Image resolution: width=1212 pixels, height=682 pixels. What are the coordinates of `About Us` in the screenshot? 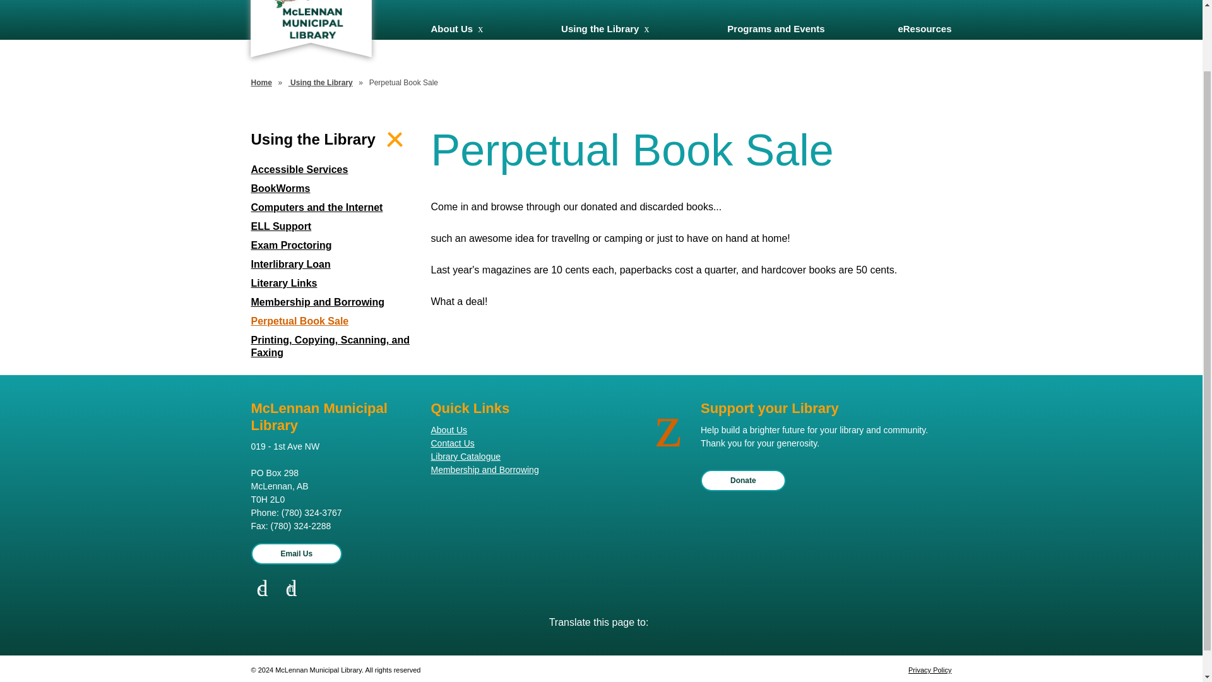 It's located at (451, 28).